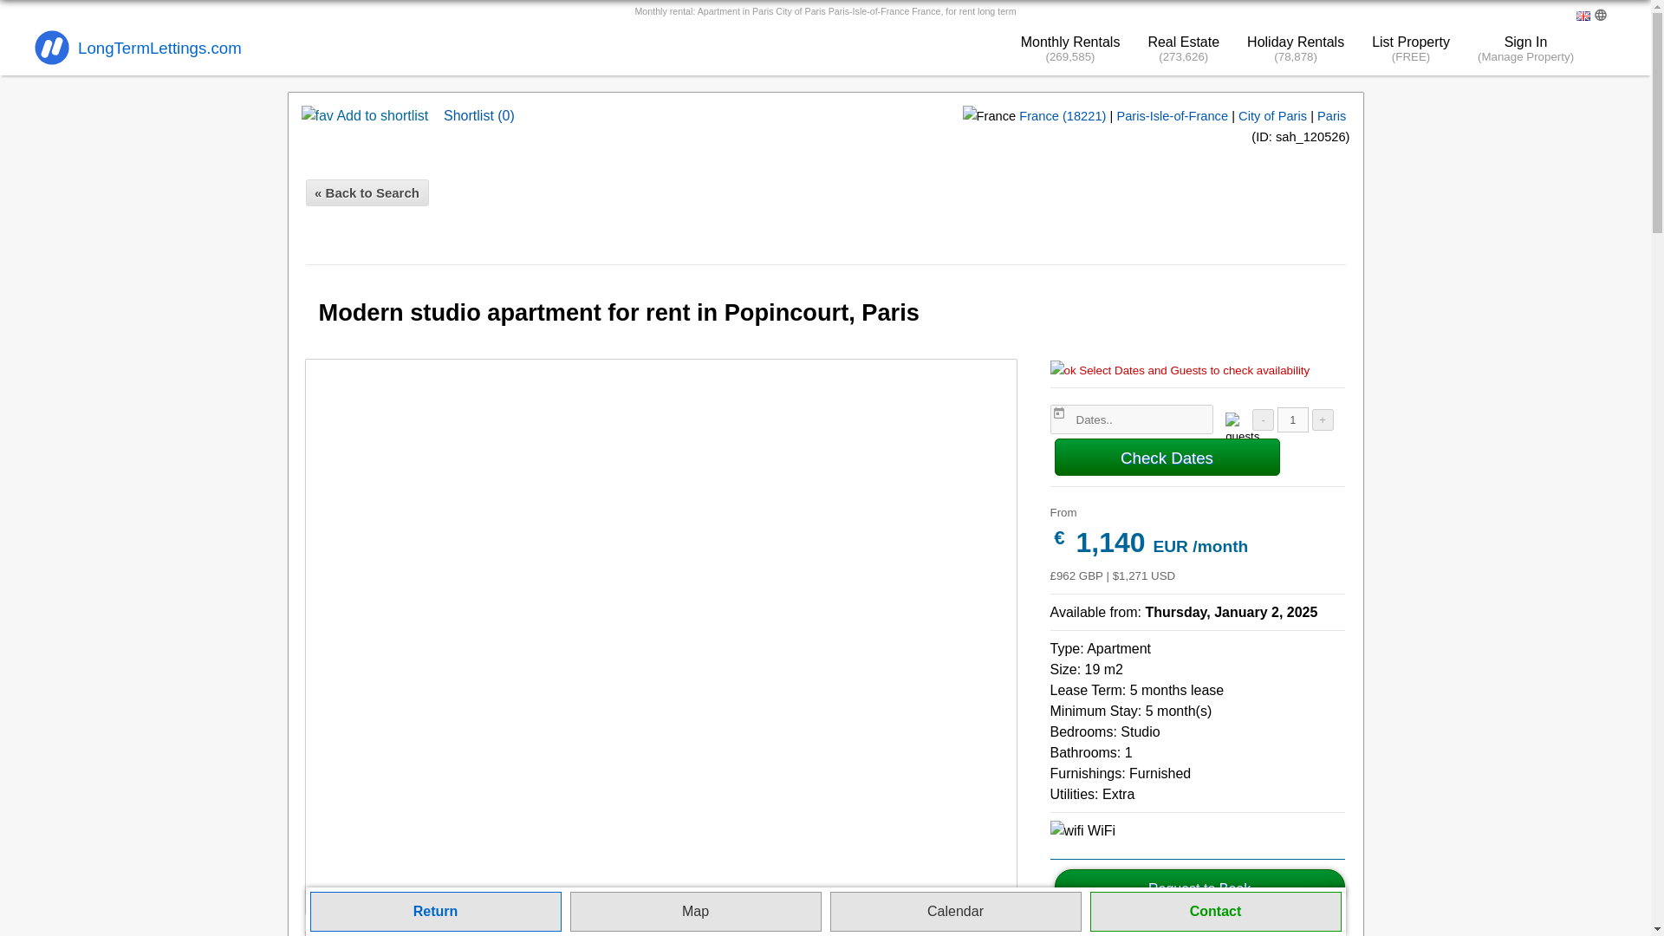 Image resolution: width=1664 pixels, height=936 pixels. Describe the element at coordinates (1063, 116) in the screenshot. I see `Monthly rentals in France` at that location.